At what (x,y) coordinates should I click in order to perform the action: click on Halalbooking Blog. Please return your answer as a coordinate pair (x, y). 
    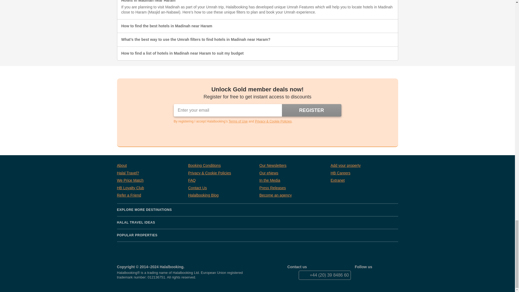
    Looking at the image, I should click on (203, 195).